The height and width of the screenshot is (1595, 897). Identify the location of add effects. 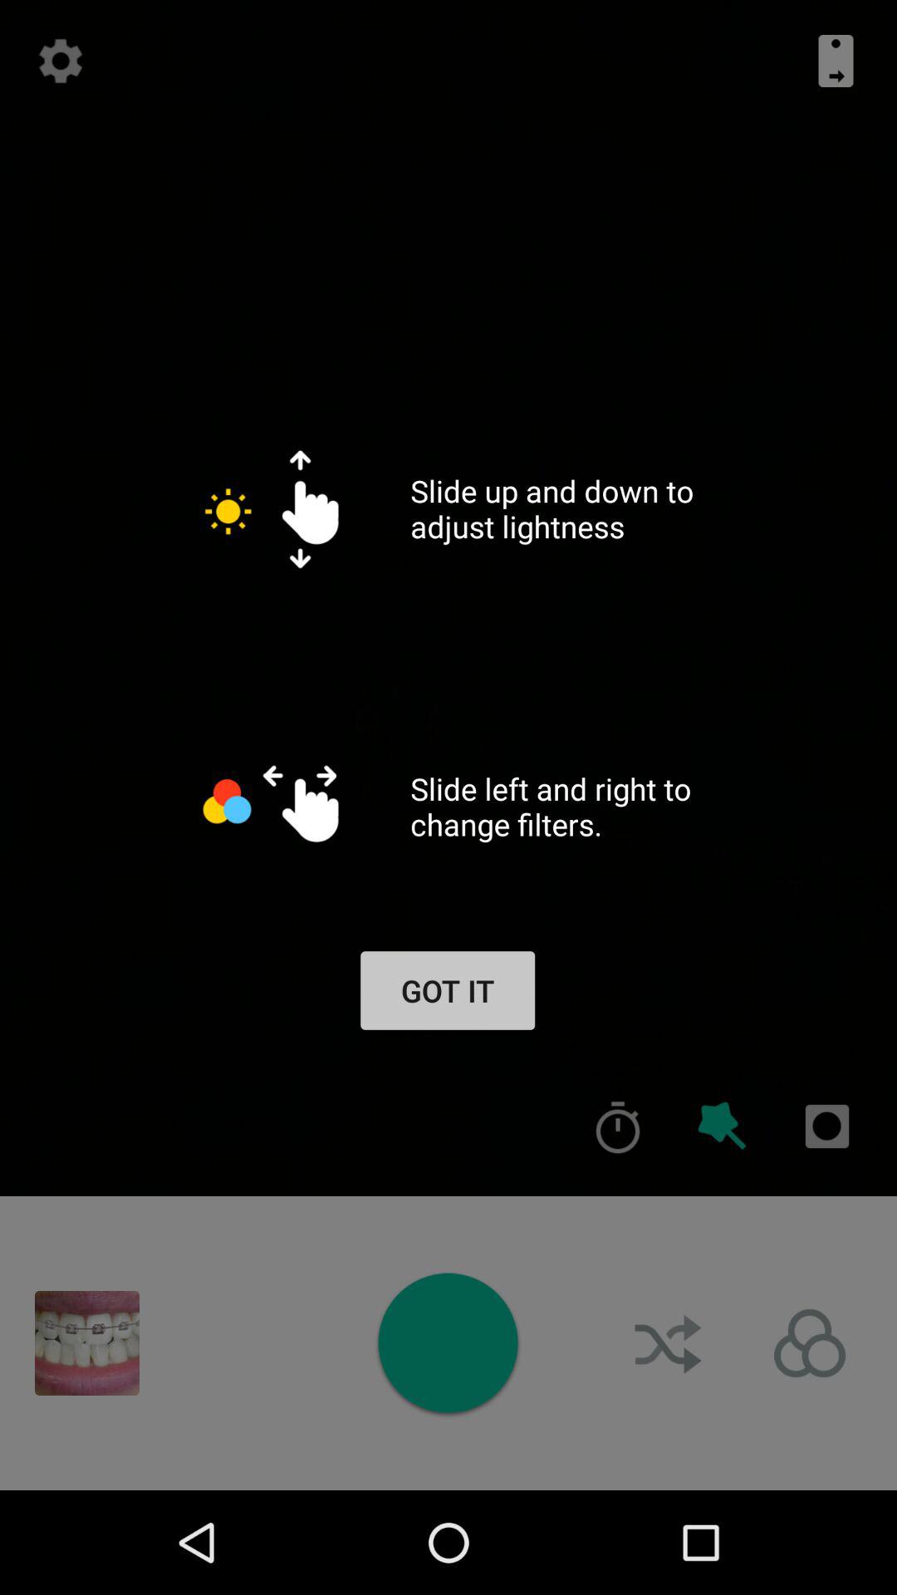
(723, 1126).